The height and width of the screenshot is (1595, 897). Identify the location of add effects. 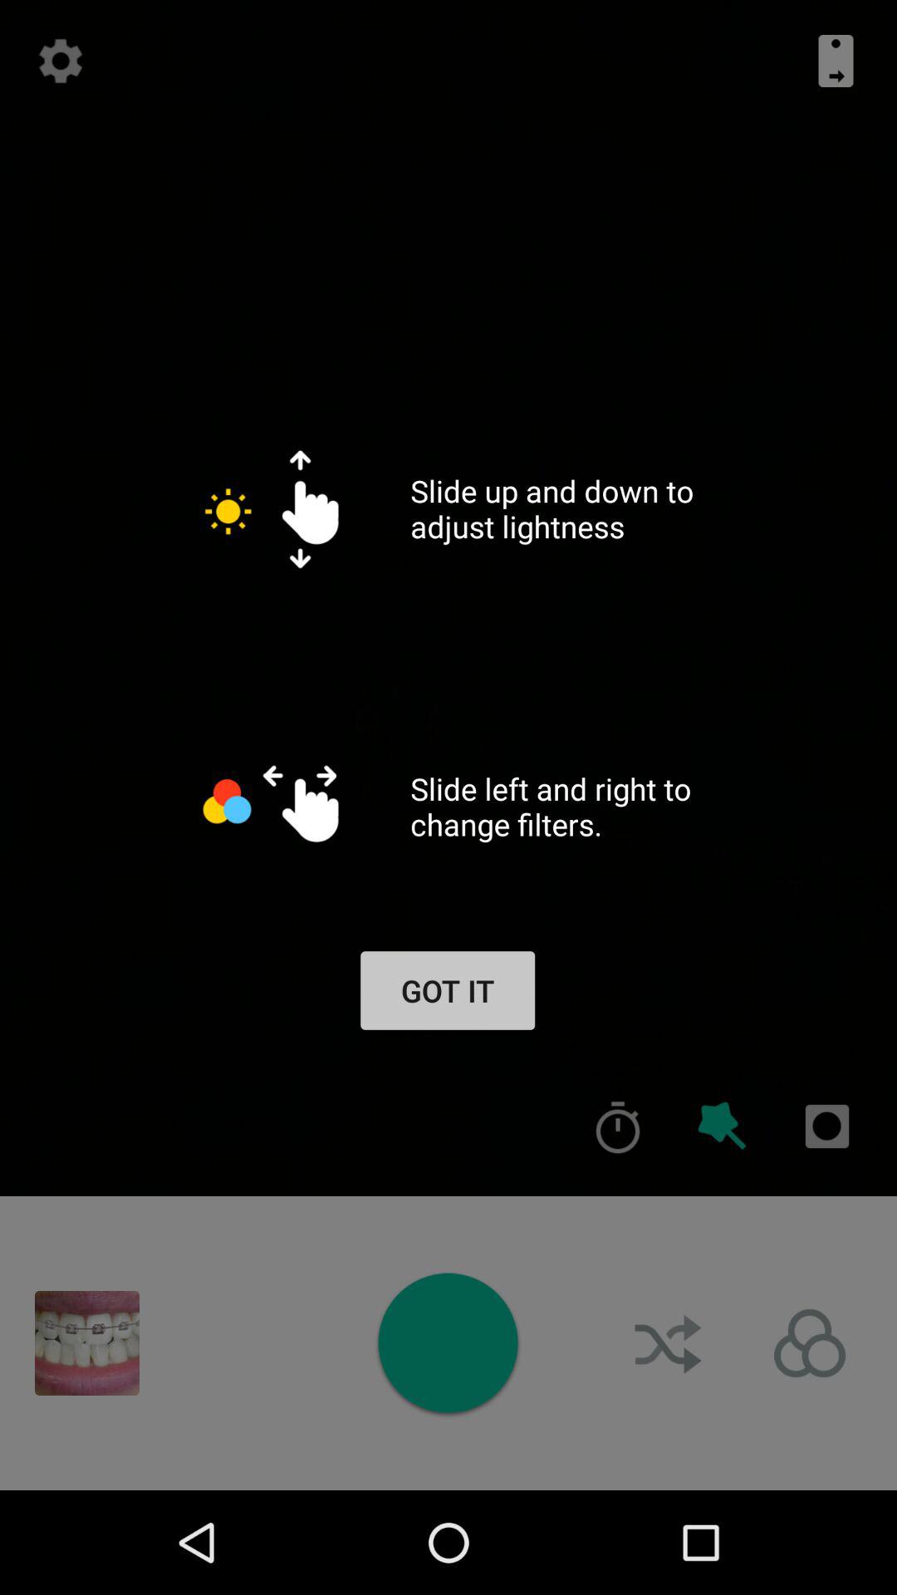
(723, 1126).